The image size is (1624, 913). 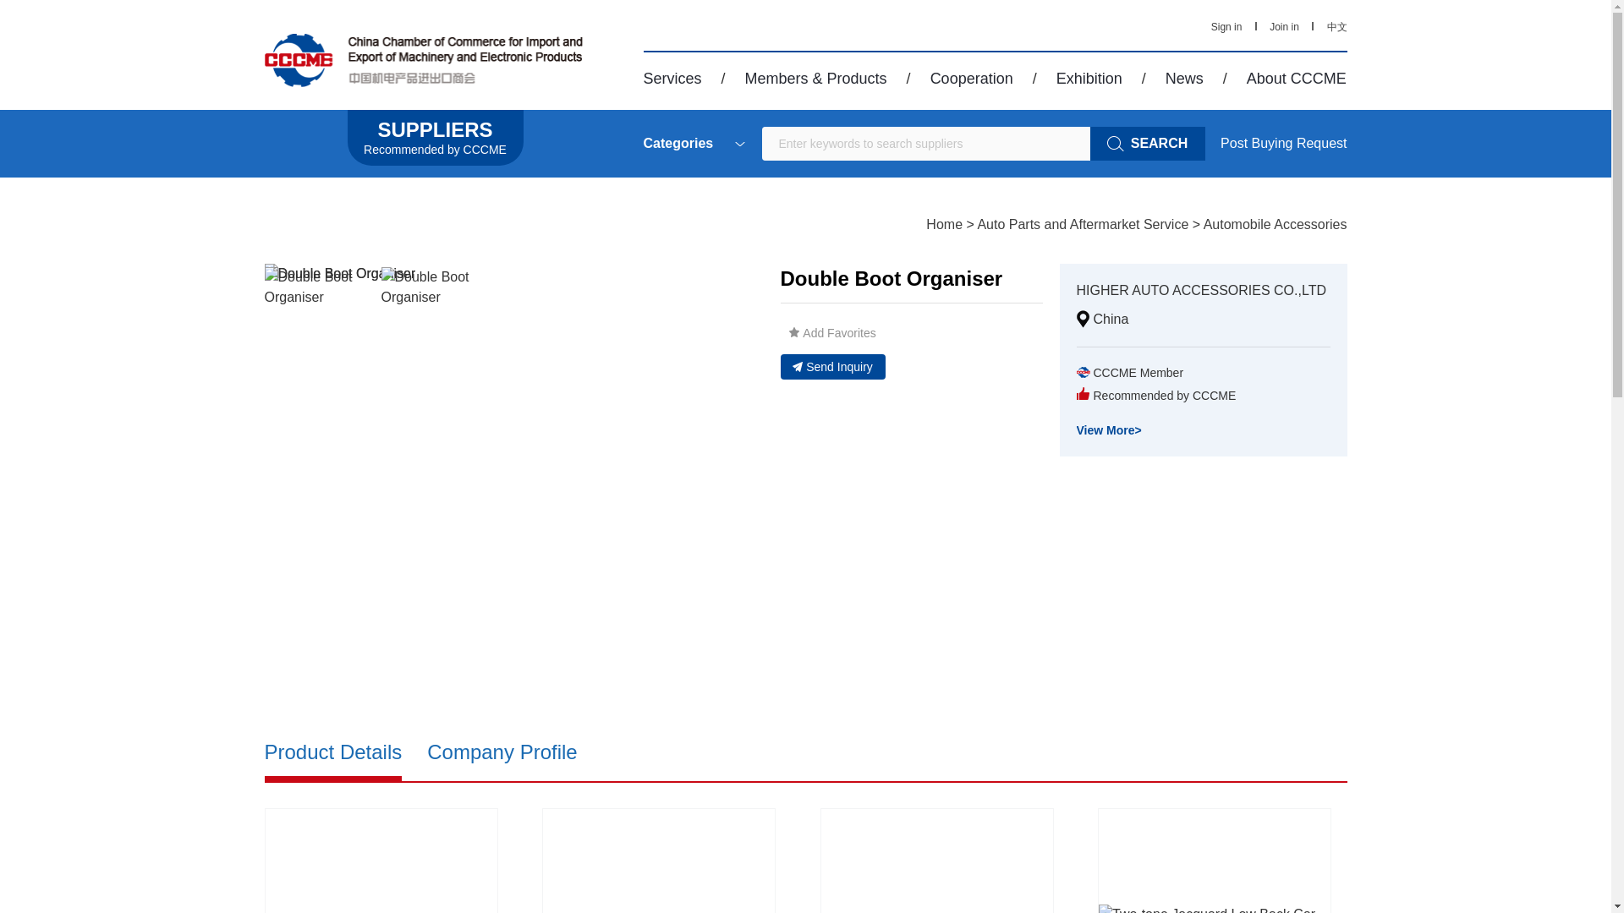 I want to click on Car Back Cushion Lumbar Support, so click(x=659, y=861).